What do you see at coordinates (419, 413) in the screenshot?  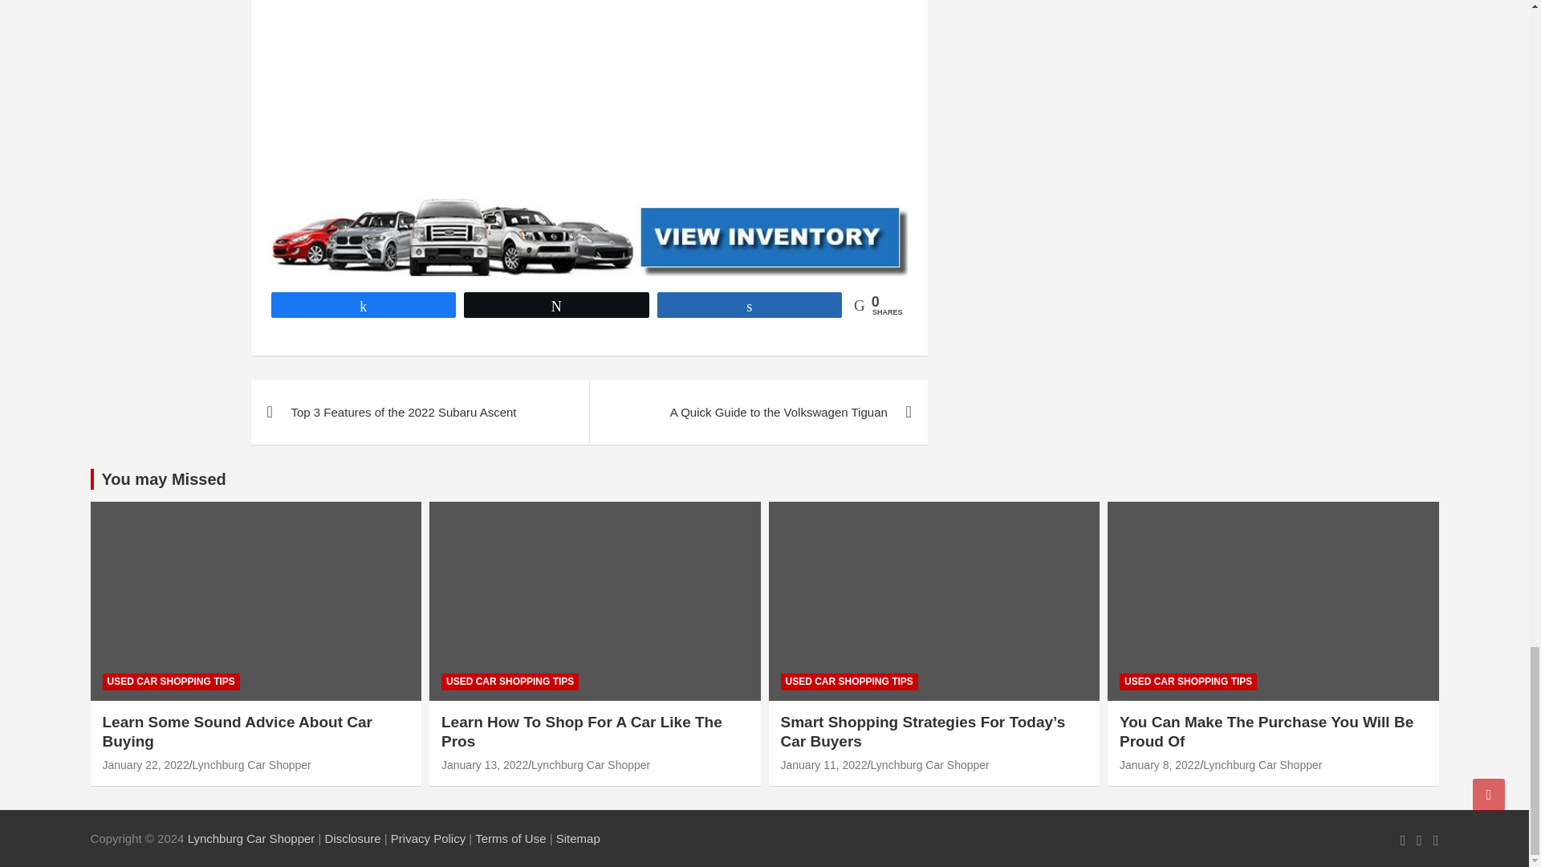 I see `Top 3 Features of the 2022 Subaru Ascent` at bounding box center [419, 413].